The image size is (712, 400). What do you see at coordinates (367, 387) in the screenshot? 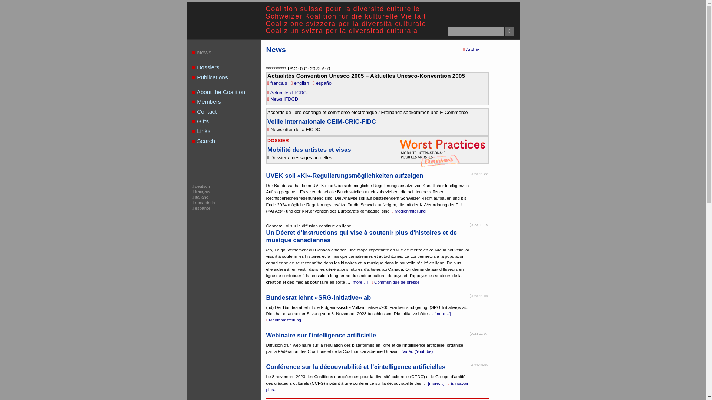
I see `En savoir plus...` at bounding box center [367, 387].